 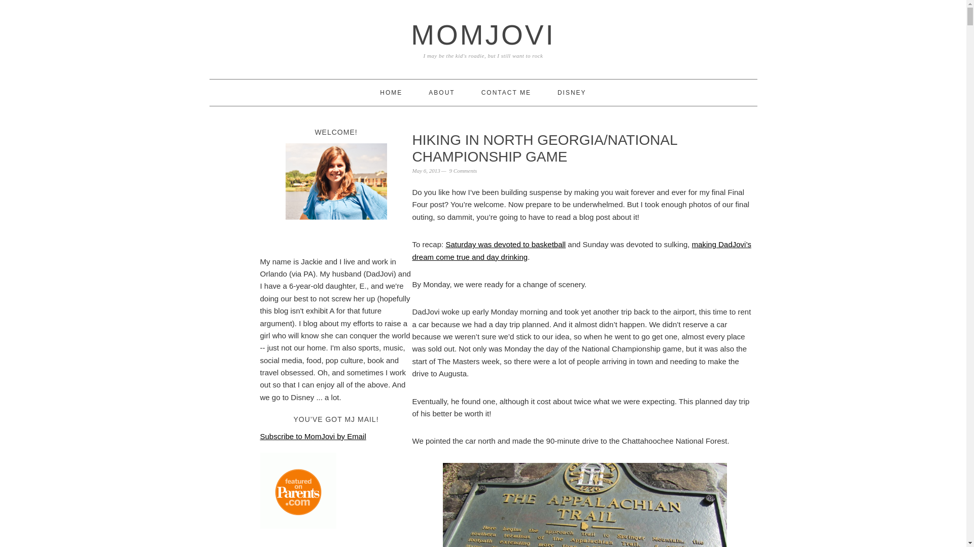 I want to click on parents-badge, so click(x=298, y=491).